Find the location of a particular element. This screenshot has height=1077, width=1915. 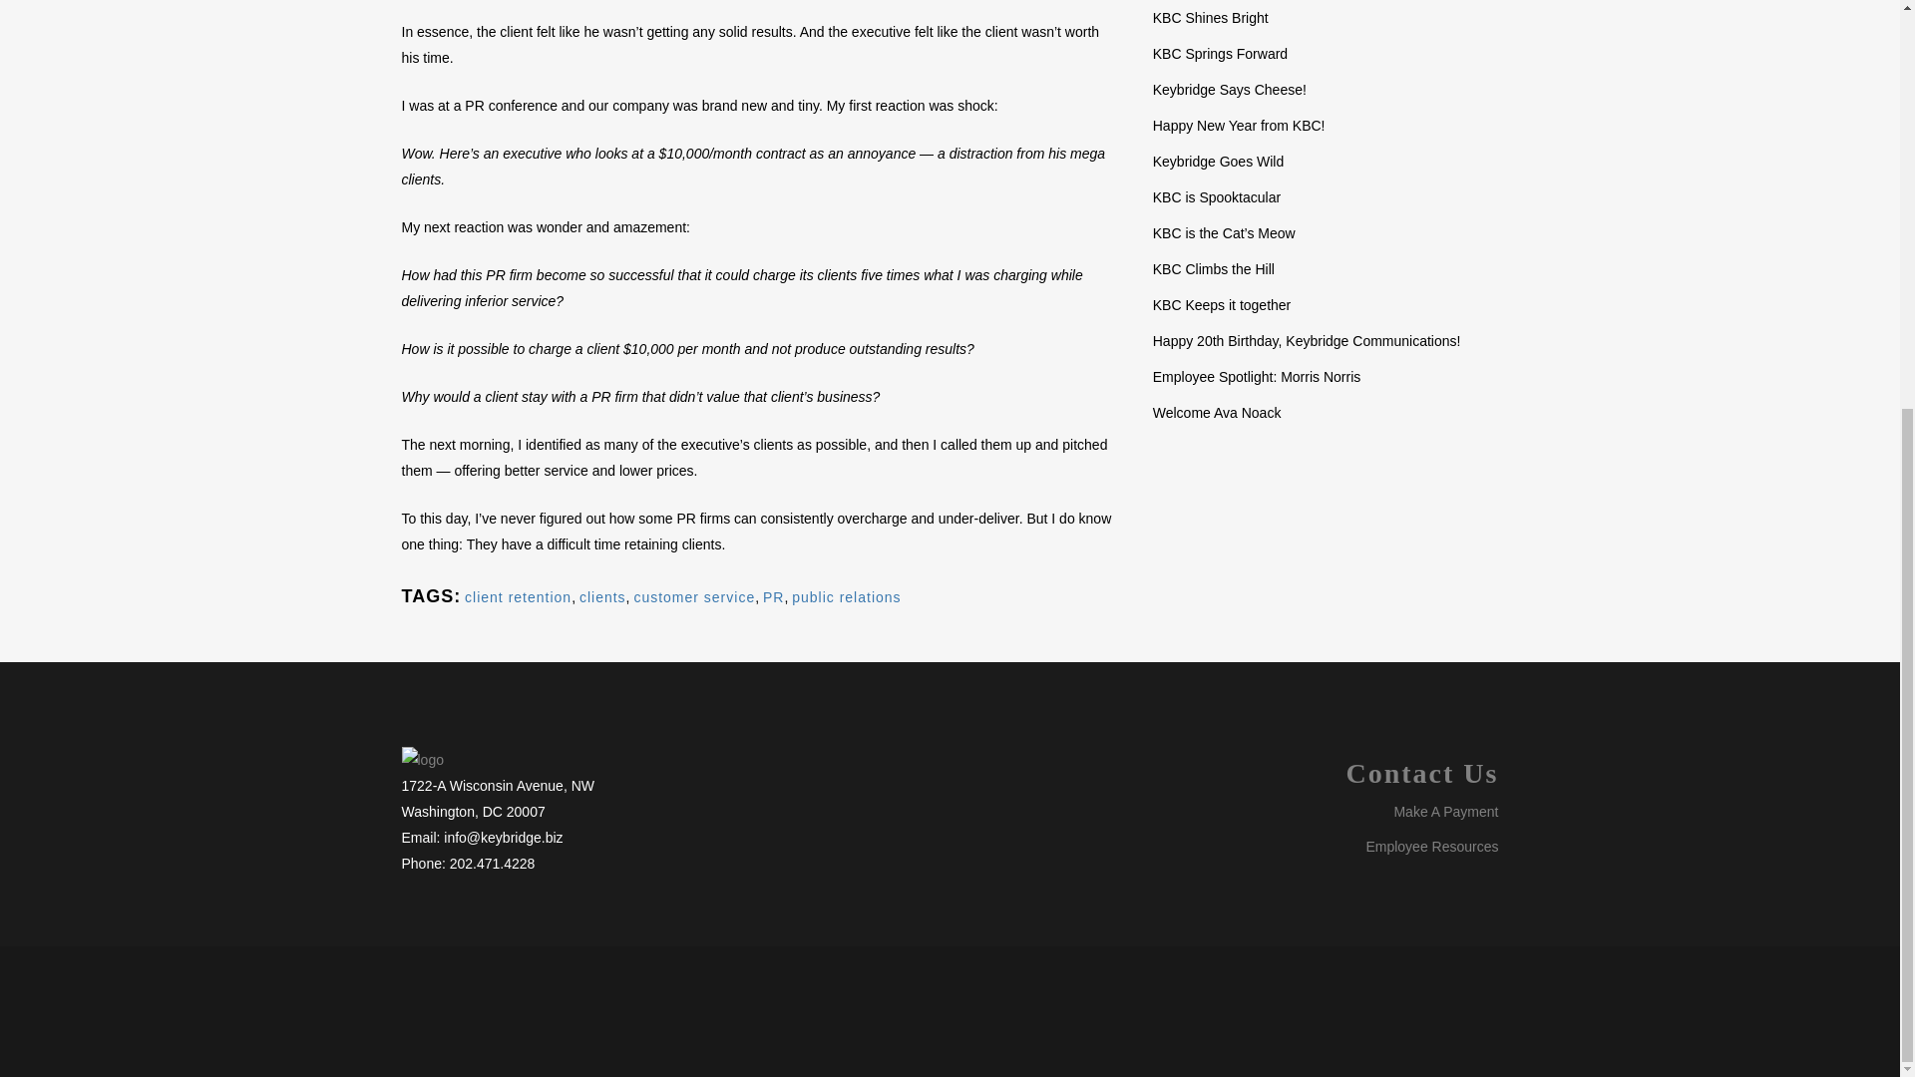

clients is located at coordinates (602, 596).